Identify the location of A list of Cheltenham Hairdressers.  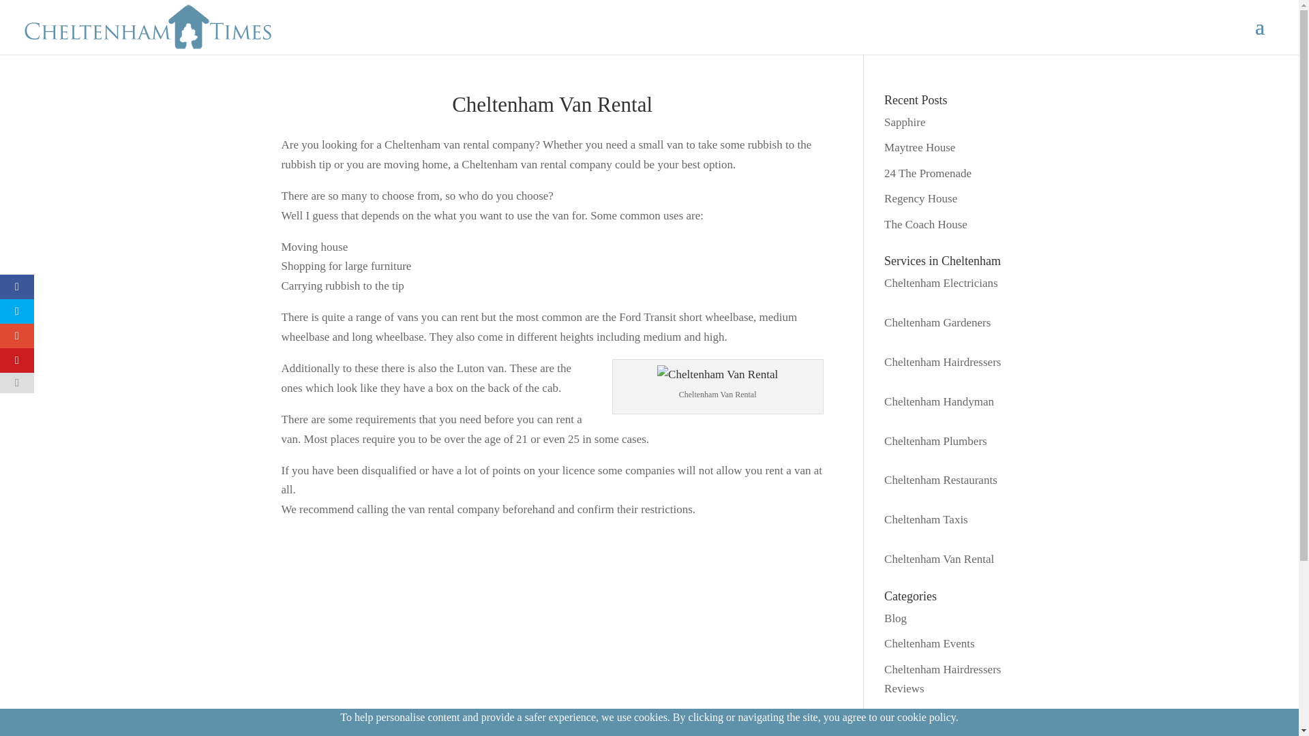
(942, 362).